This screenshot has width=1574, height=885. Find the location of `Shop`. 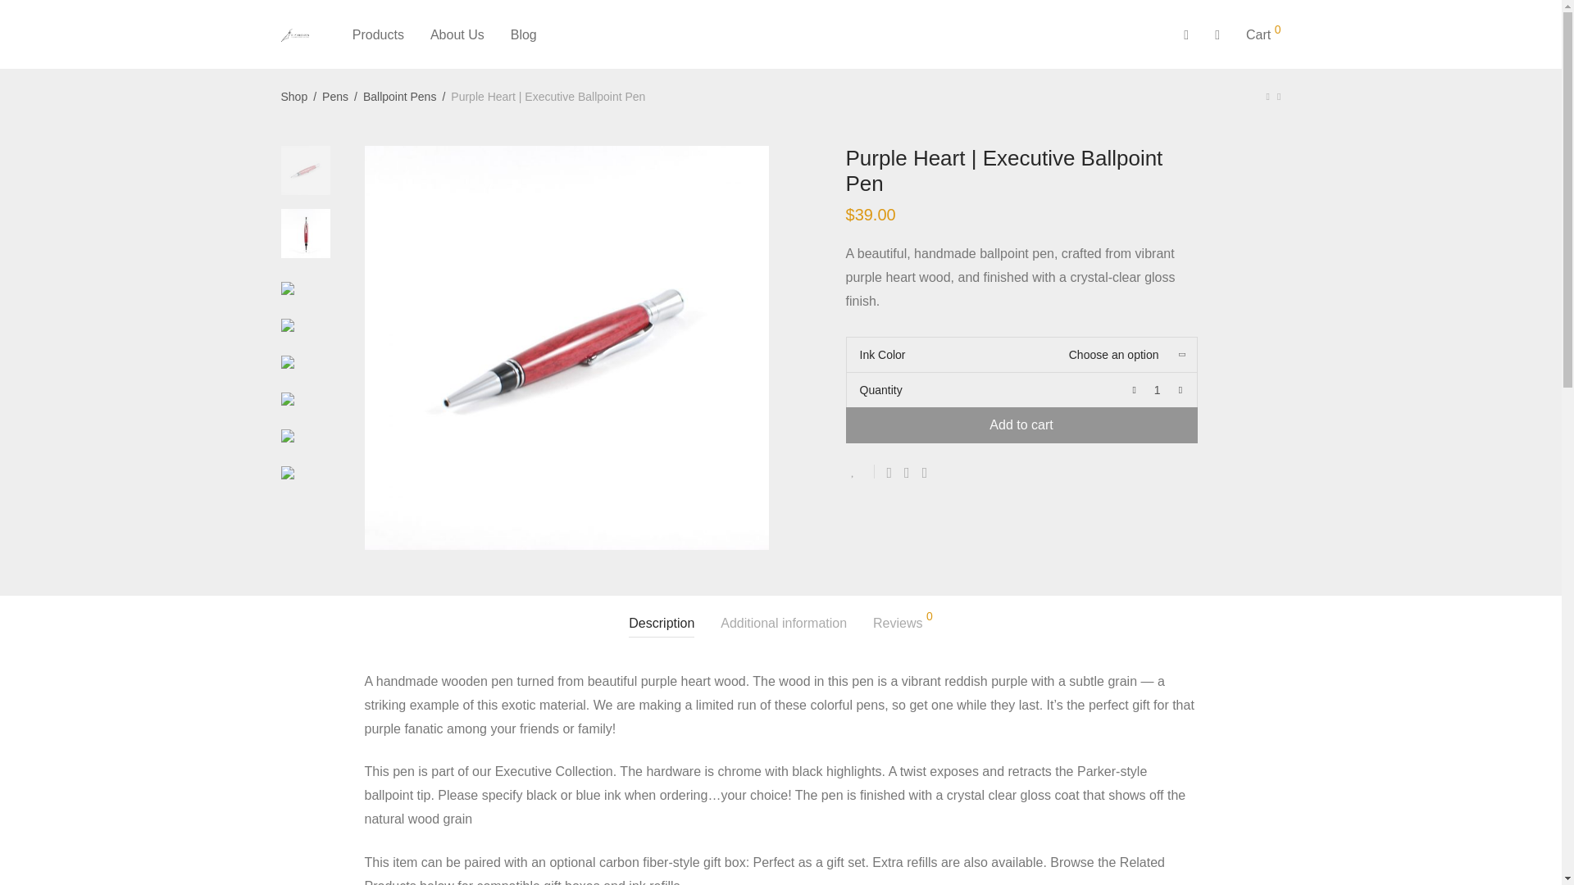

Shop is located at coordinates (293, 96).